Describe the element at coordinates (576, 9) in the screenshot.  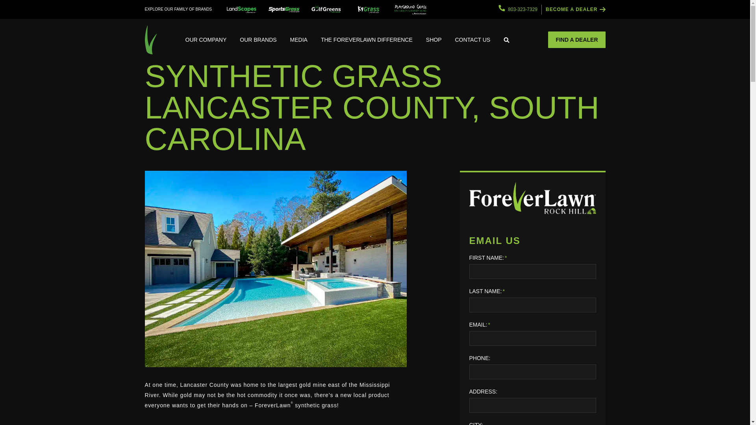
I see `BECOME A DEALER` at that location.